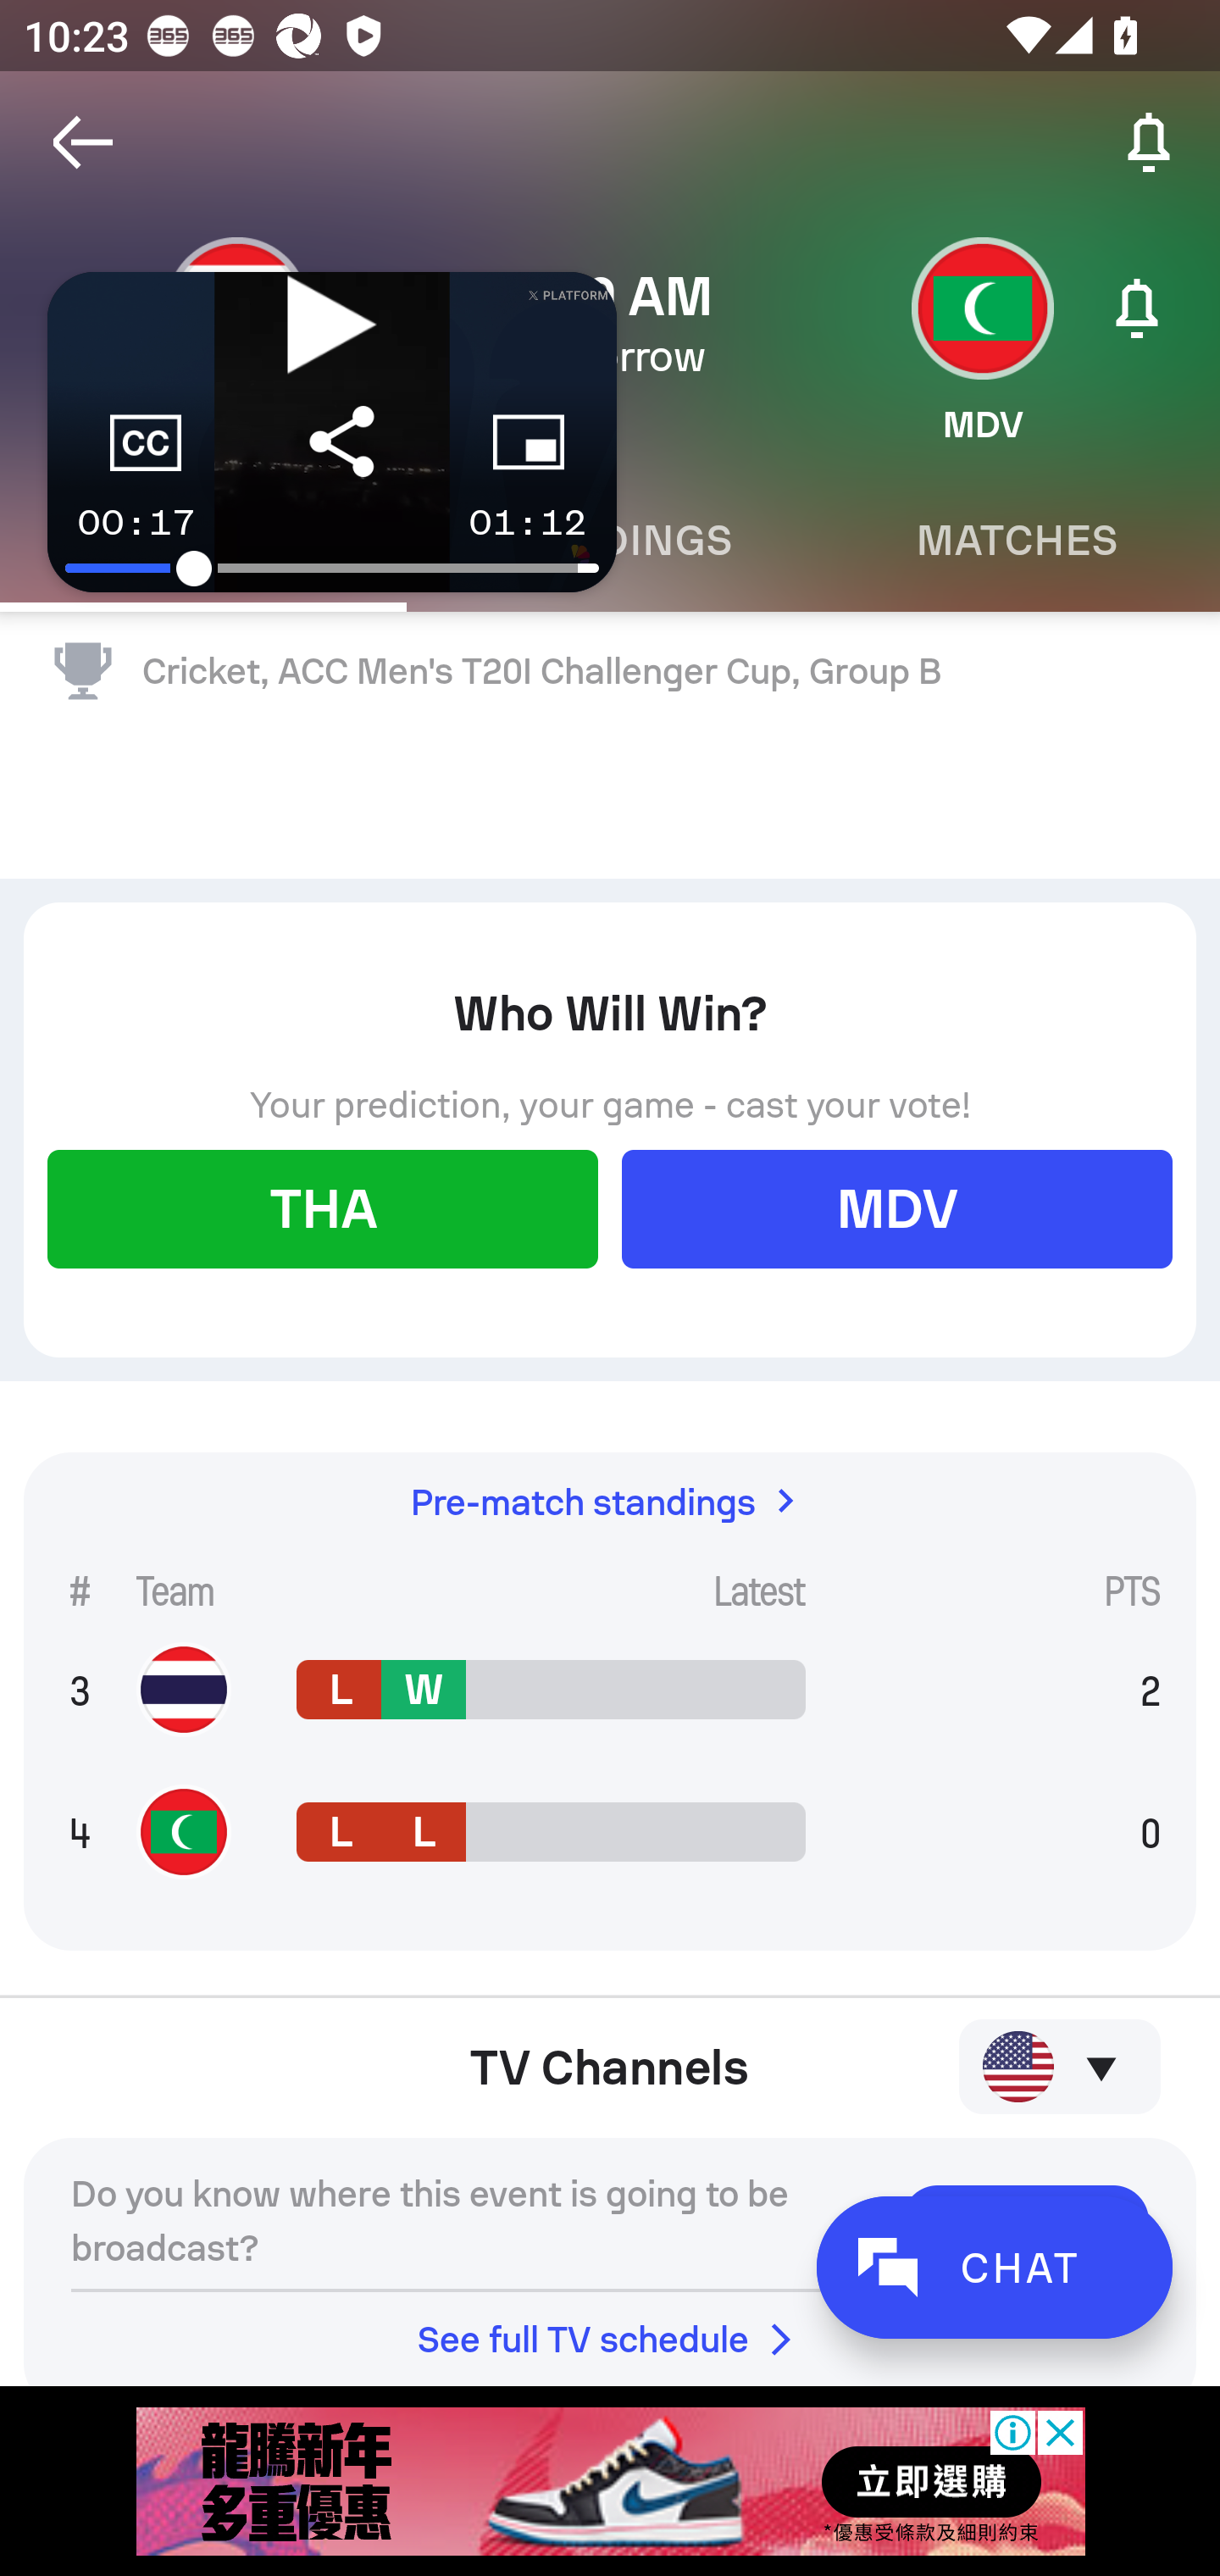  What do you see at coordinates (610, 672) in the screenshot?
I see `Cricket, ACC Men's T20I Challenger Cup, Group B` at bounding box center [610, 672].